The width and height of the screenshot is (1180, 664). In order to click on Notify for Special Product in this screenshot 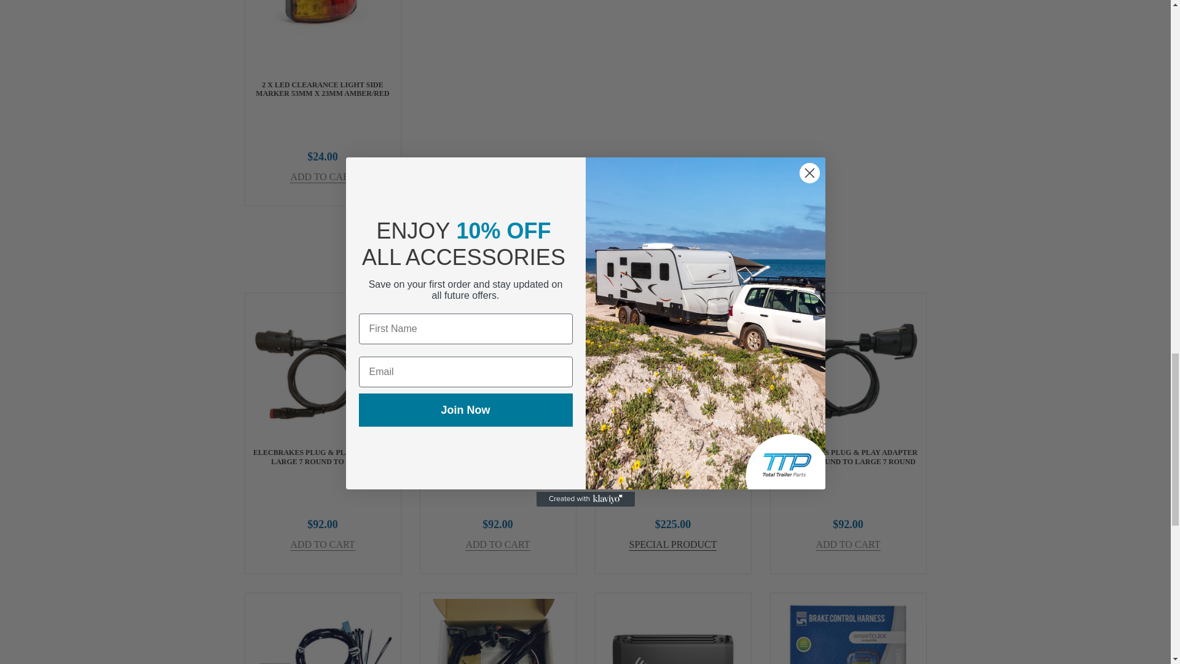, I will do `click(673, 545)`.